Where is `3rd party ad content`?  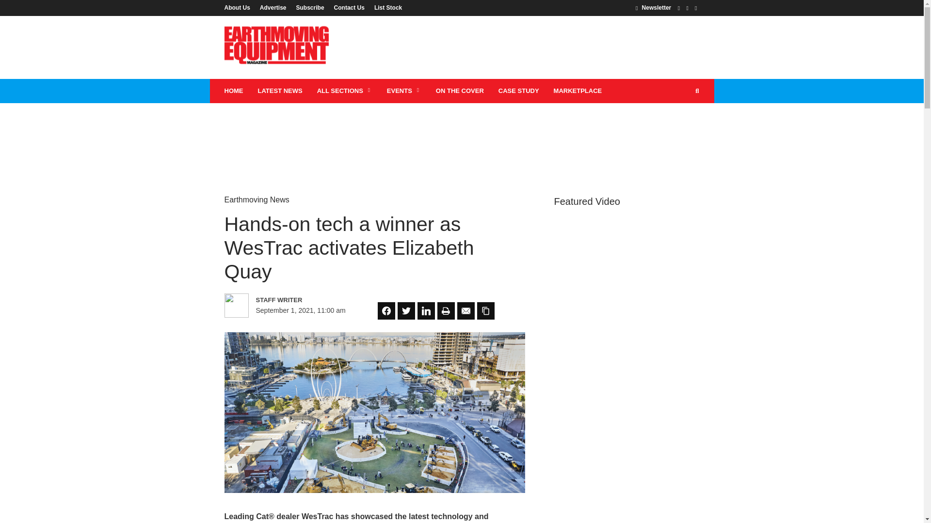
3rd party ad content is located at coordinates (523, 47).